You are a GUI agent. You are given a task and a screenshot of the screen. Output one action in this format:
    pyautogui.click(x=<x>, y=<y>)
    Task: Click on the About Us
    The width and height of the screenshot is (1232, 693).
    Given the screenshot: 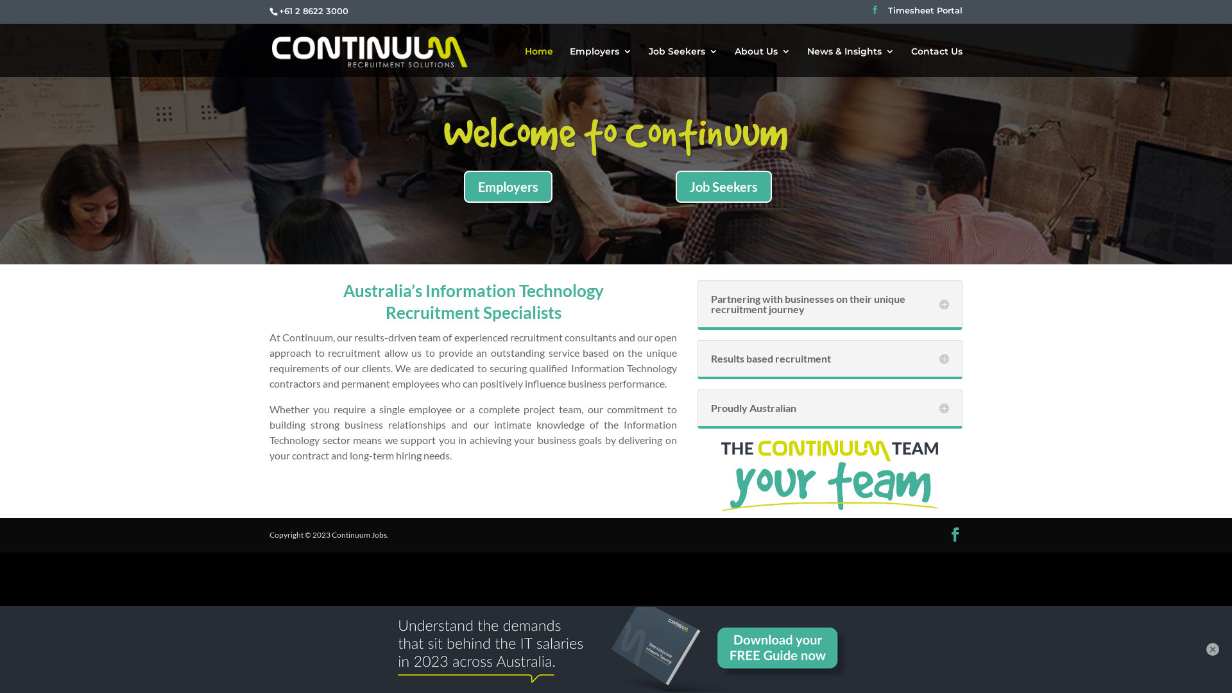 What is the action you would take?
    pyautogui.click(x=762, y=62)
    